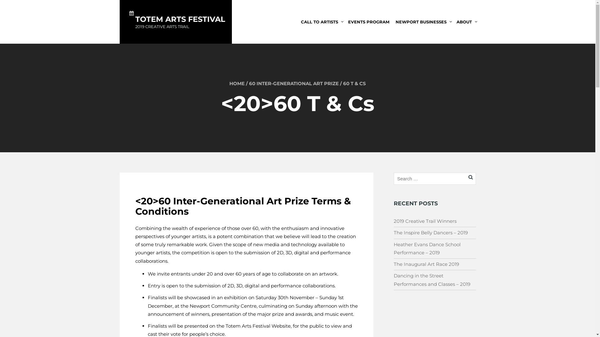 The height and width of the screenshot is (337, 600). What do you see at coordinates (426, 264) in the screenshot?
I see `The Inaugural Art Race 2019` at bounding box center [426, 264].